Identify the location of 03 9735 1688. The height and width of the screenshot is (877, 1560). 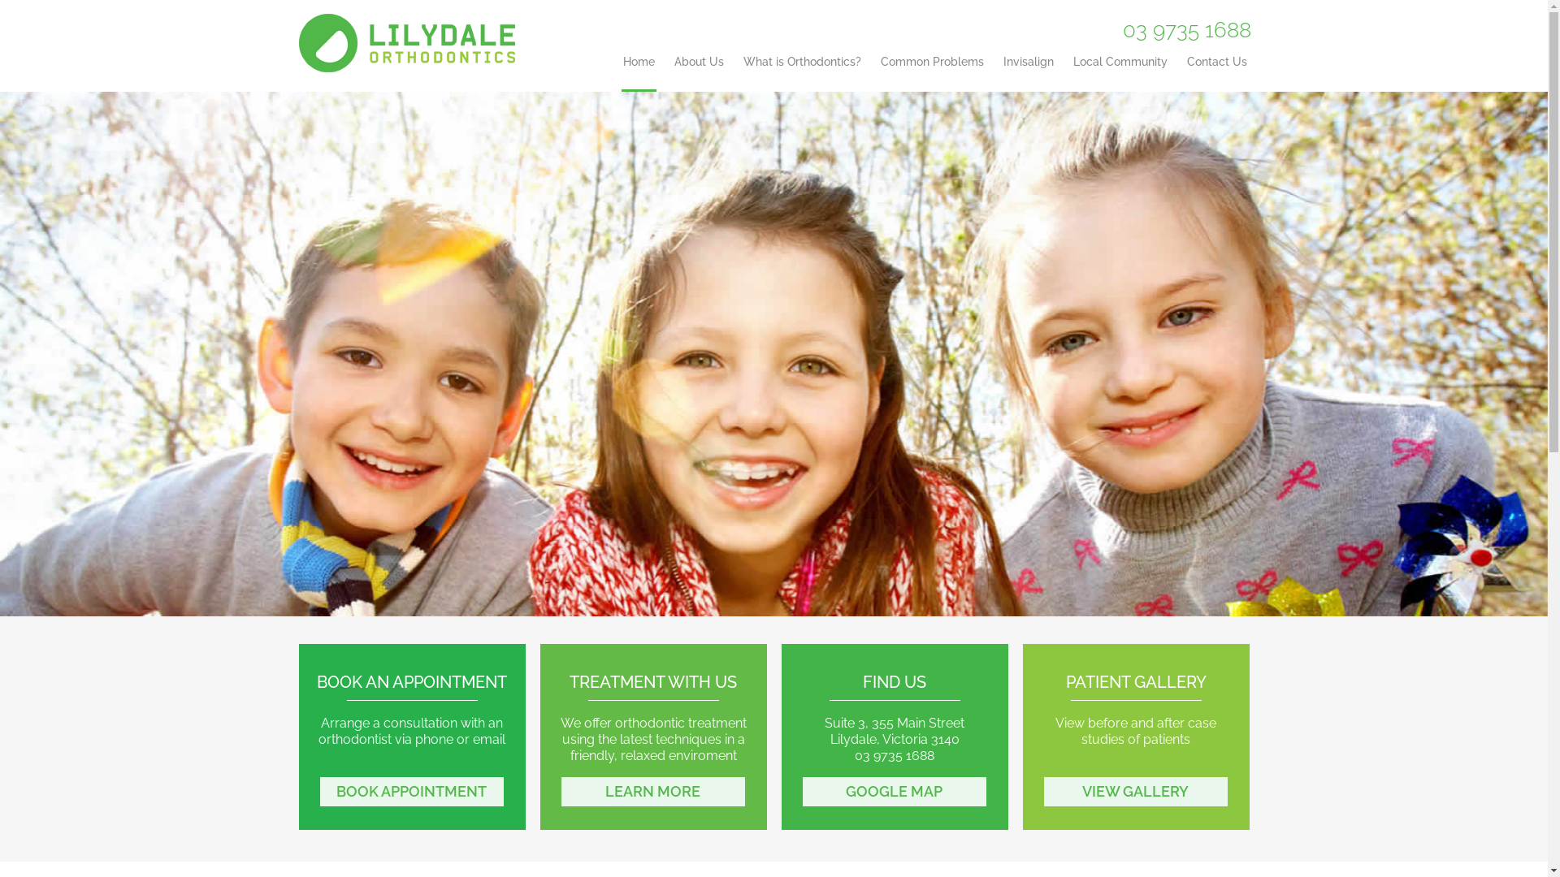
(895, 755).